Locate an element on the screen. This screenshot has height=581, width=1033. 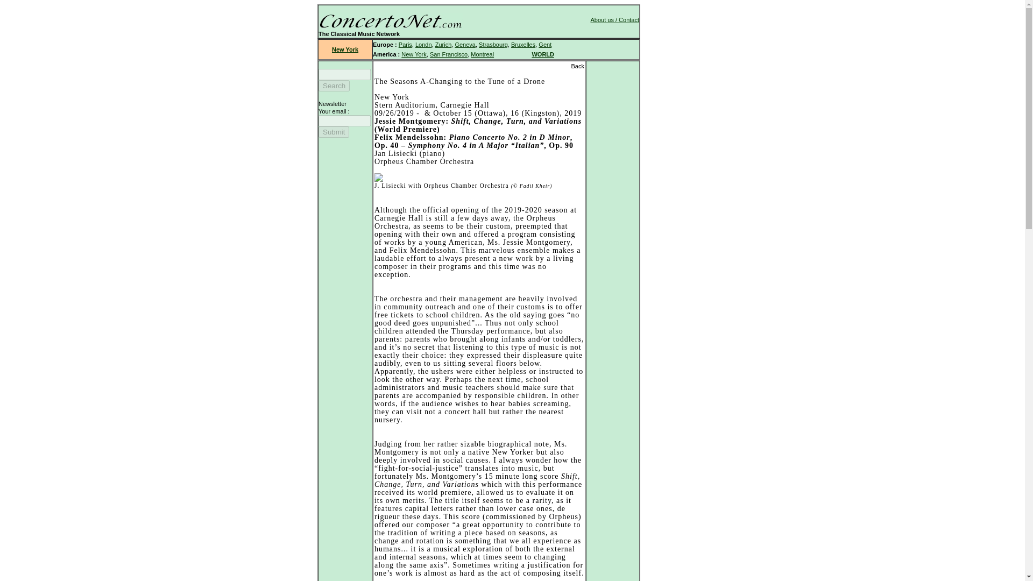
Londn is located at coordinates (423, 44).